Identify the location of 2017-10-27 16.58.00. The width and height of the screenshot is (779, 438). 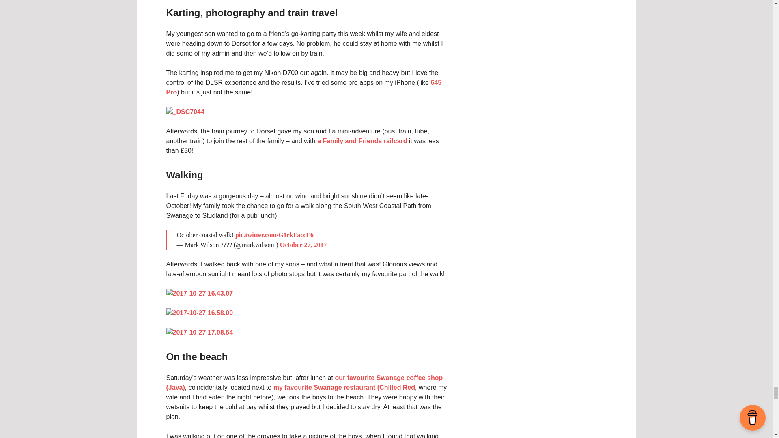
(200, 312).